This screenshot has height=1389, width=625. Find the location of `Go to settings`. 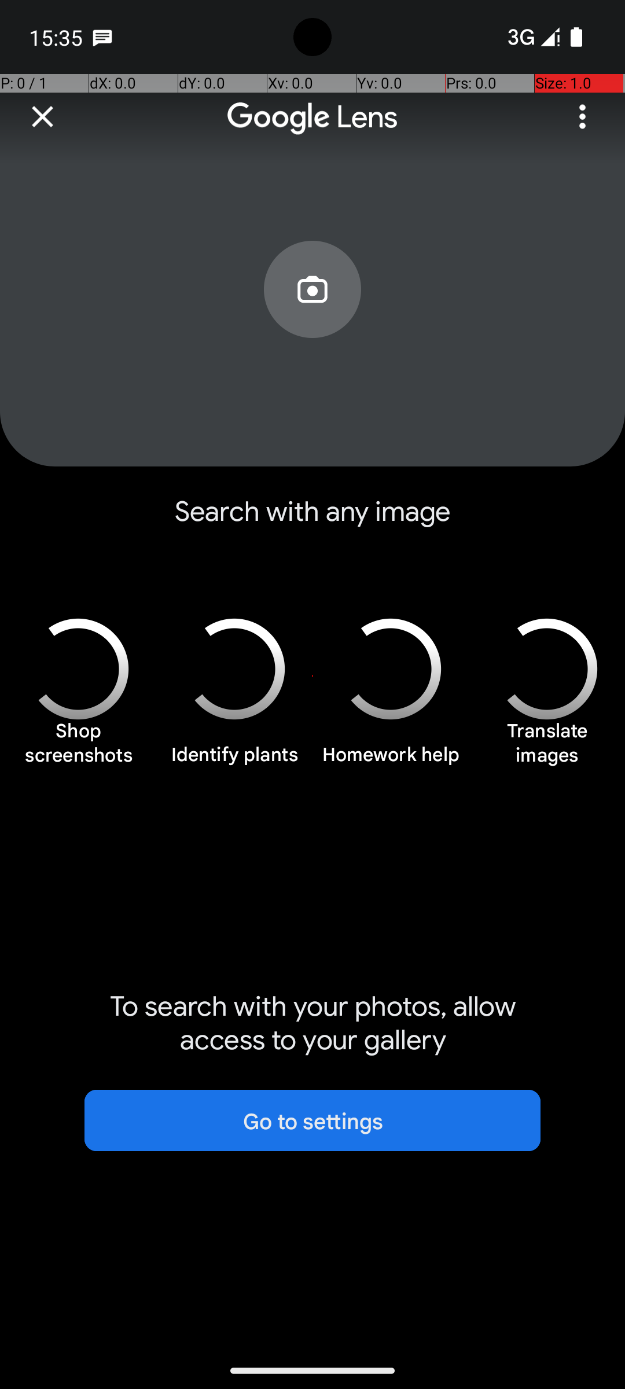

Go to settings is located at coordinates (312, 1120).